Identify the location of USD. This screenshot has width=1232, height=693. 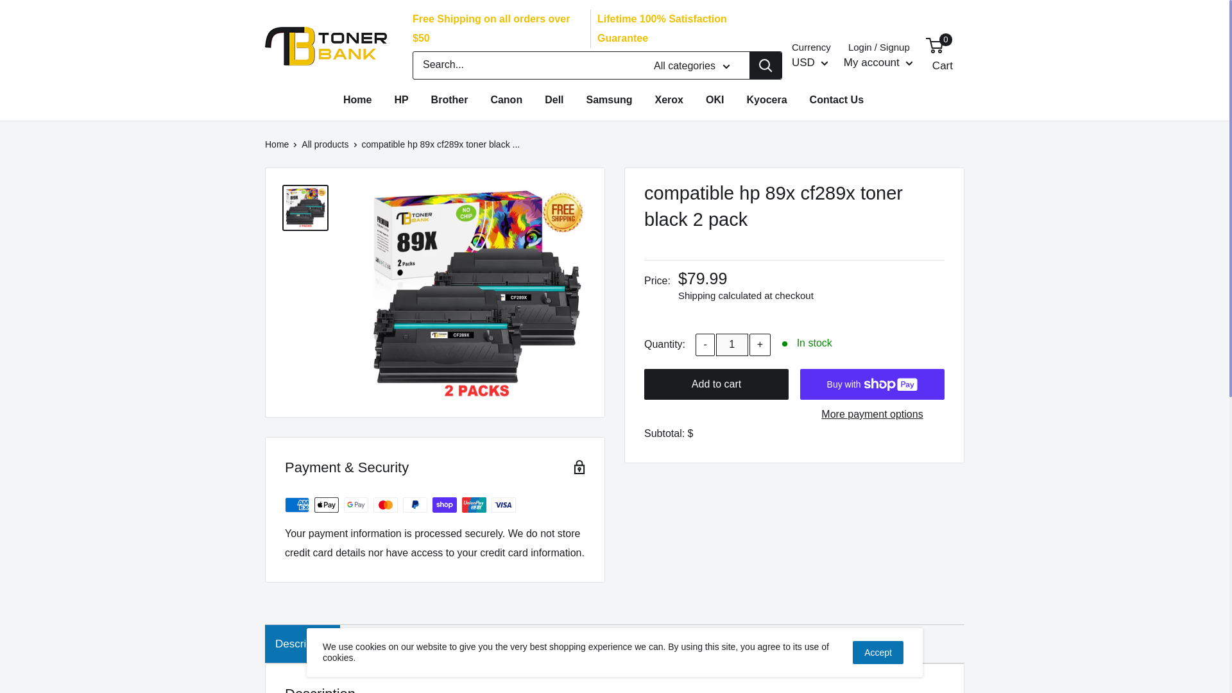
(810, 63).